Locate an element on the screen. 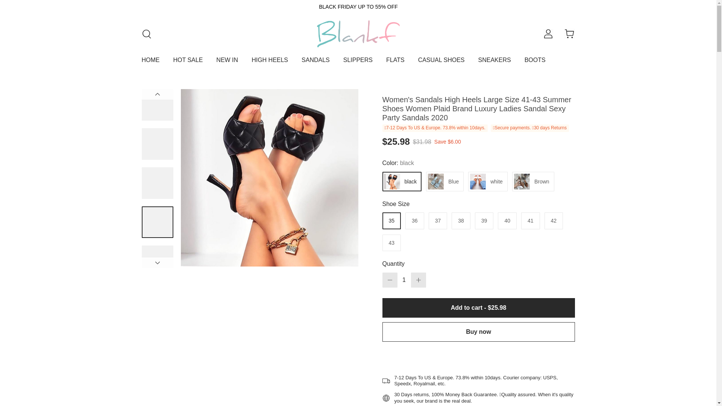  BOOTS is located at coordinates (535, 63).